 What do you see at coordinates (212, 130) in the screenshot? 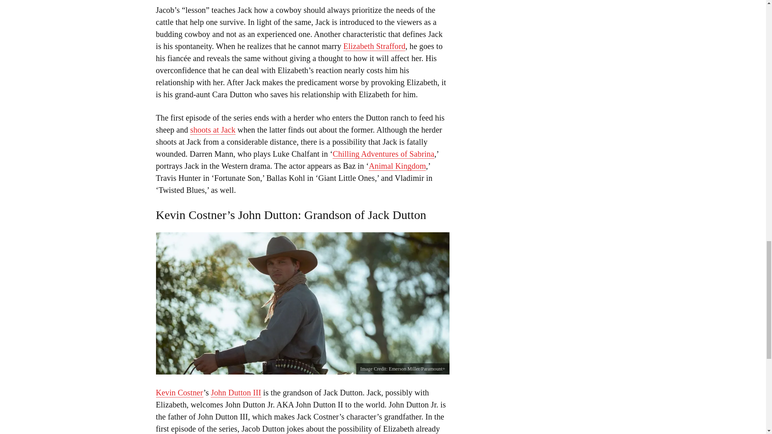
I see `shoots at Jack` at bounding box center [212, 130].